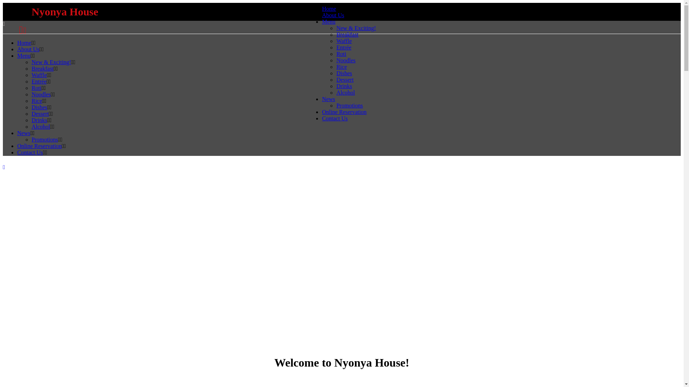 The image size is (689, 387). Describe the element at coordinates (39, 120) in the screenshot. I see `Drinks` at that location.